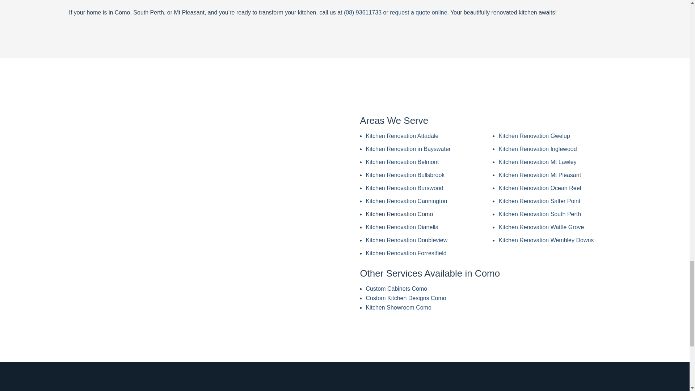  What do you see at coordinates (402, 227) in the screenshot?
I see `Kitchen Renovation Dianella` at bounding box center [402, 227].